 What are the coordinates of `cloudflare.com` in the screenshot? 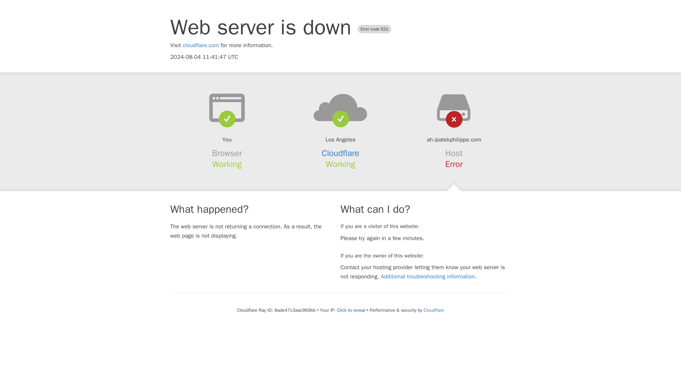 It's located at (201, 45).